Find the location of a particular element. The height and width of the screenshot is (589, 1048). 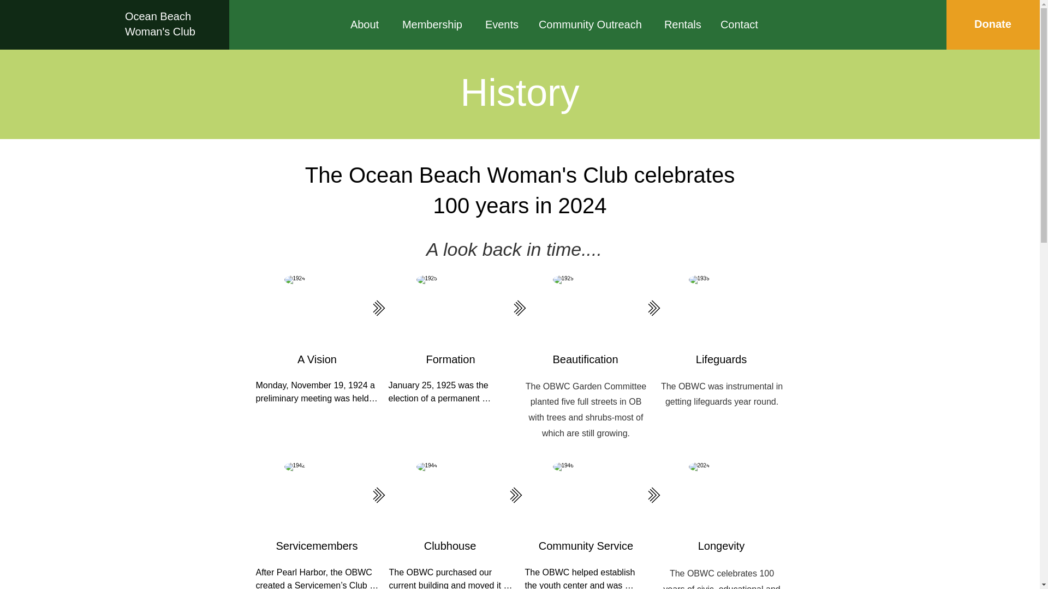

About is located at coordinates (368, 24).